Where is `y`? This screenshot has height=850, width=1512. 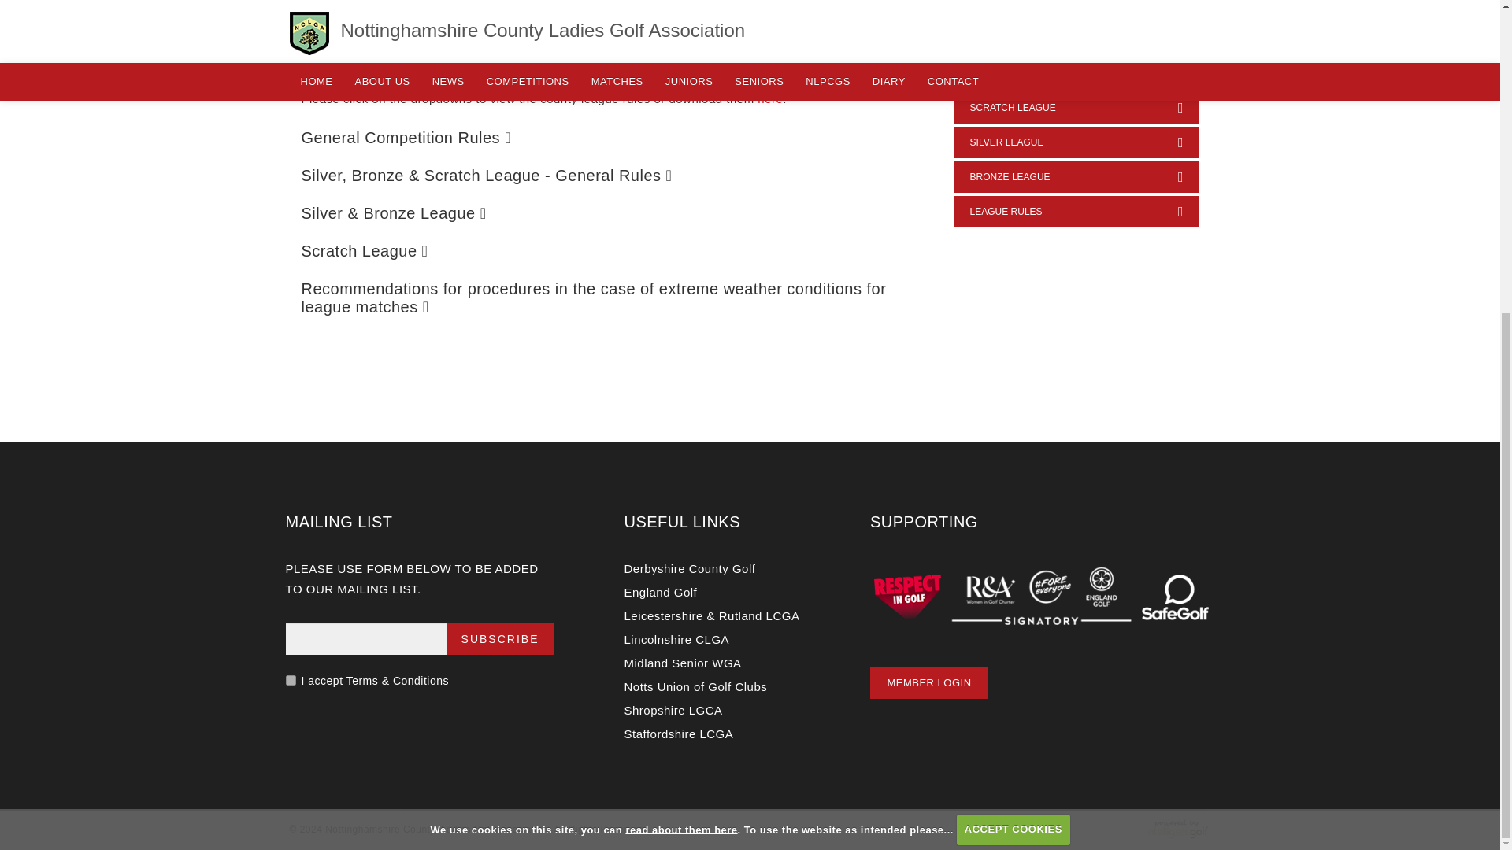
y is located at coordinates (290, 680).